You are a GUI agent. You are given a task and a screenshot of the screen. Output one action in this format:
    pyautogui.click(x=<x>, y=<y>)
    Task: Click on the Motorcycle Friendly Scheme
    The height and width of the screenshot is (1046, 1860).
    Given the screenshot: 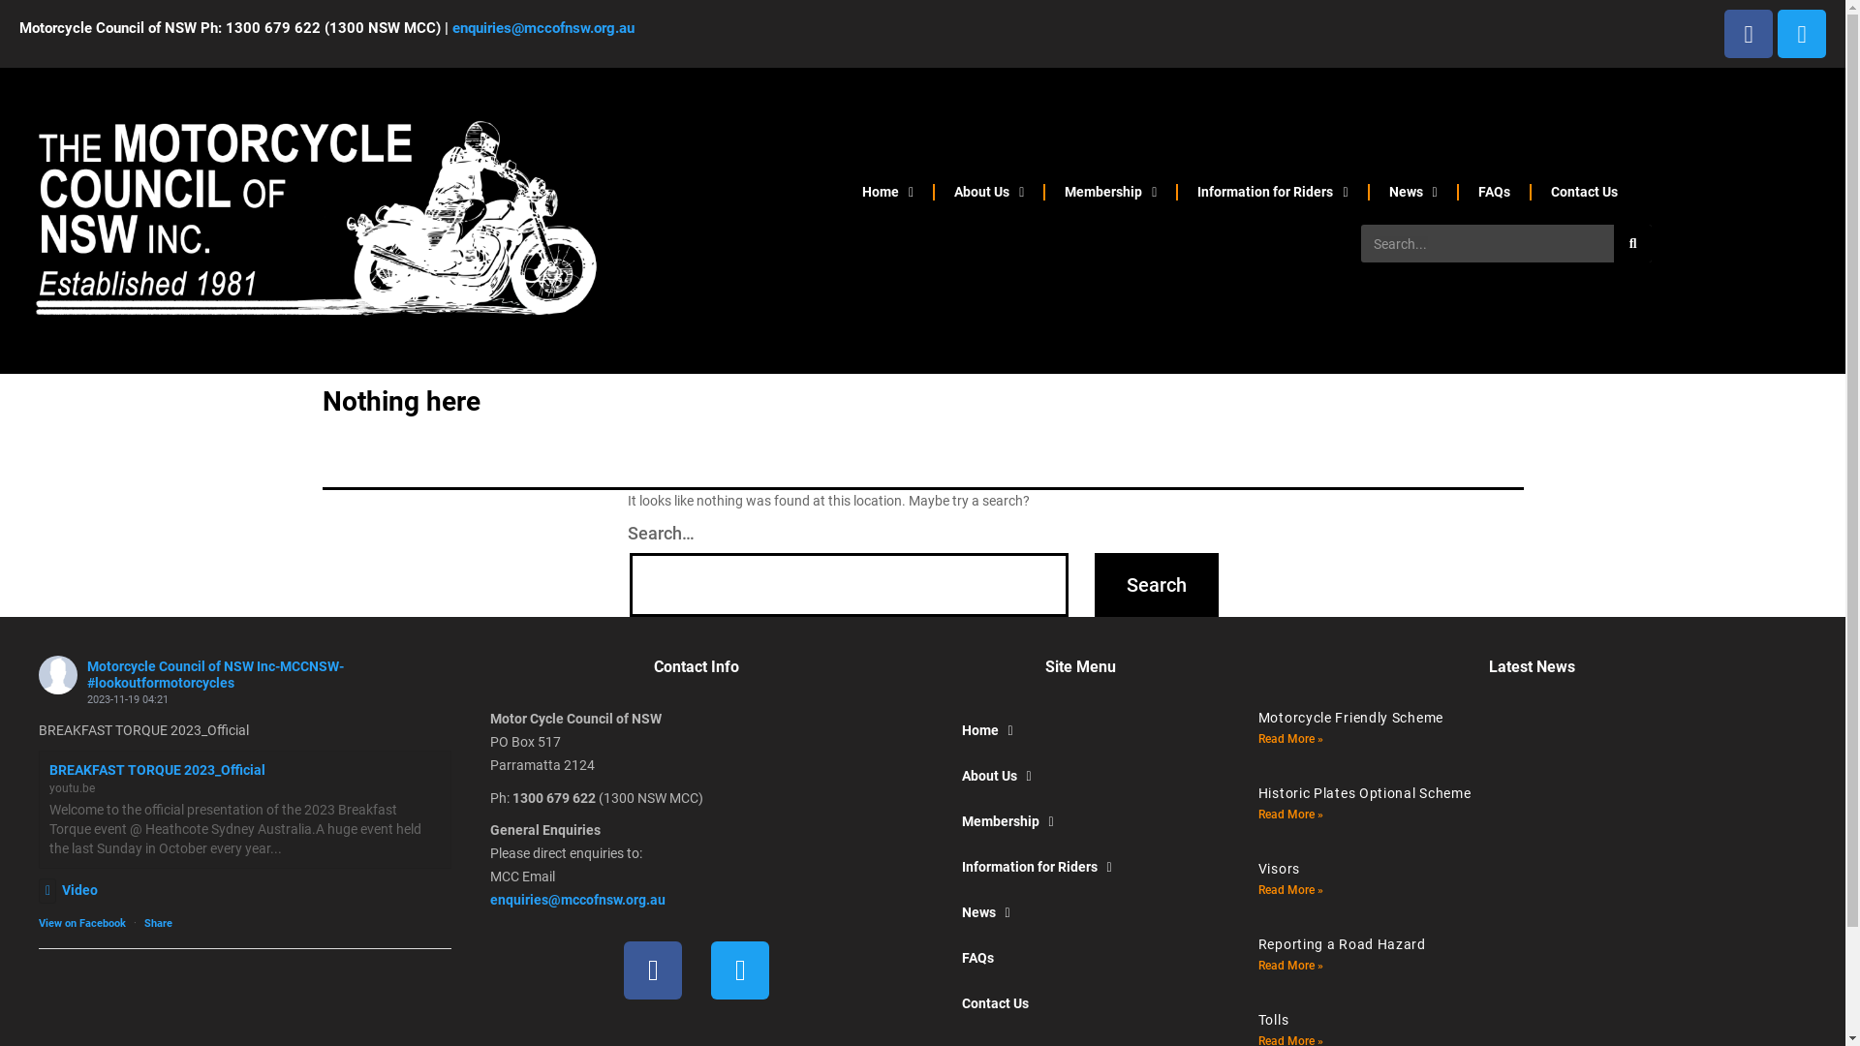 What is the action you would take?
    pyautogui.click(x=1350, y=718)
    